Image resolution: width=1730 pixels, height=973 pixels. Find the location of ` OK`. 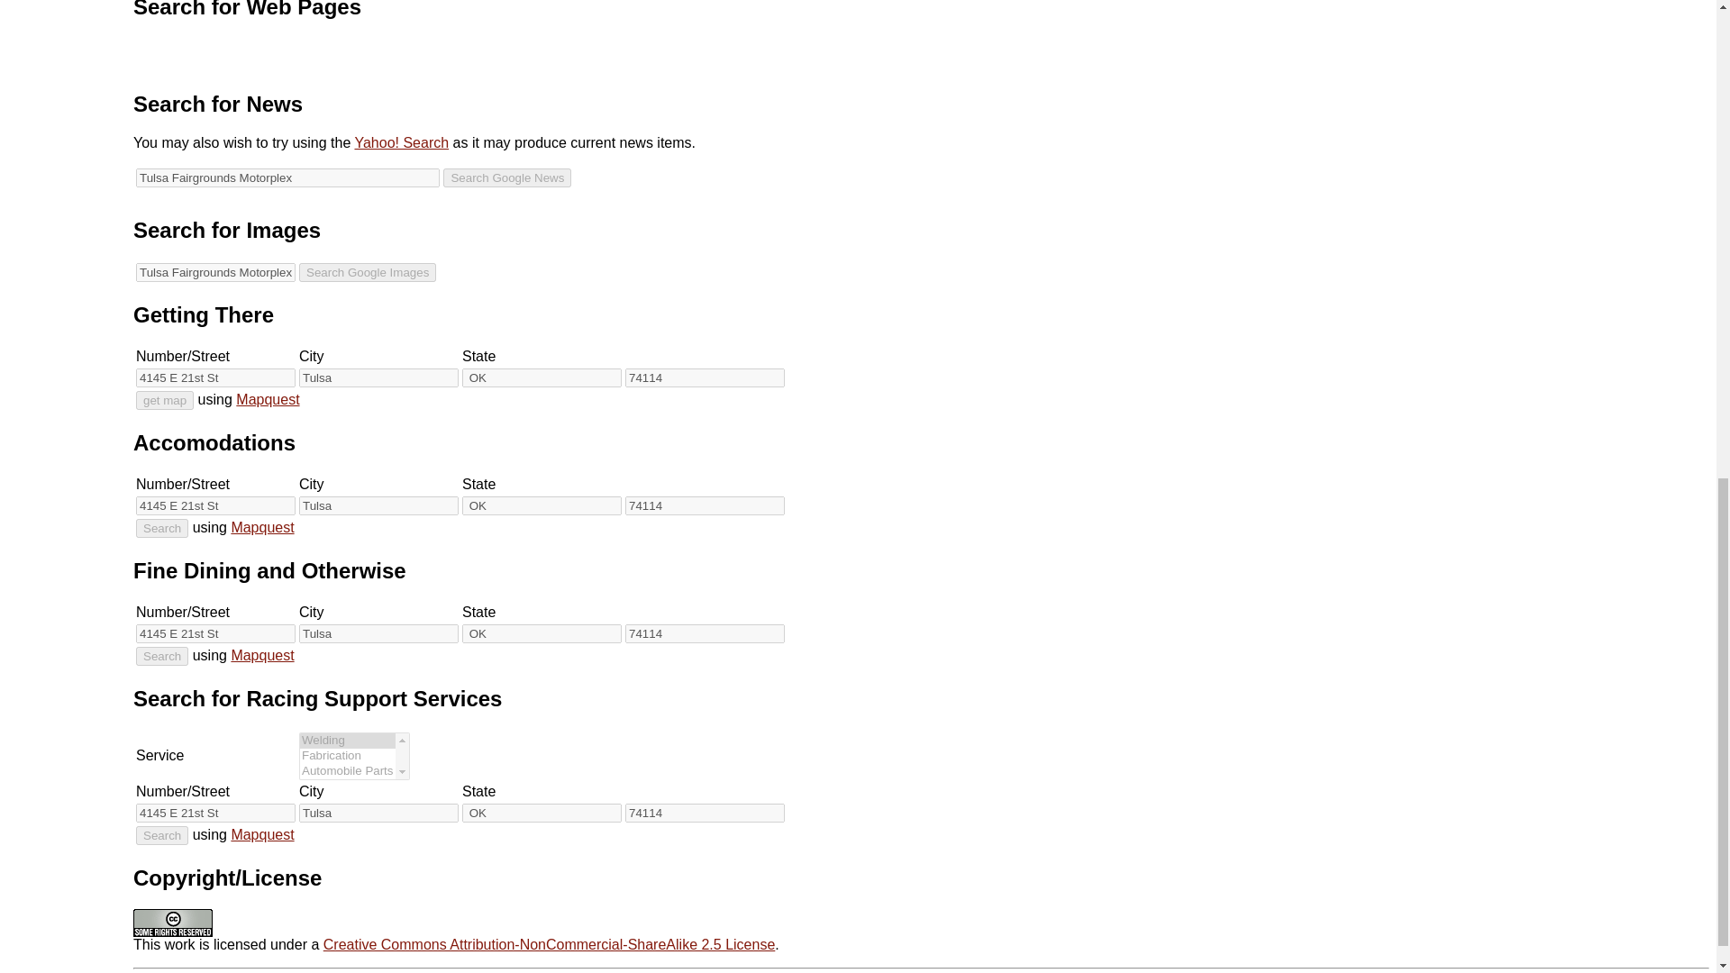

 OK is located at coordinates (541, 377).